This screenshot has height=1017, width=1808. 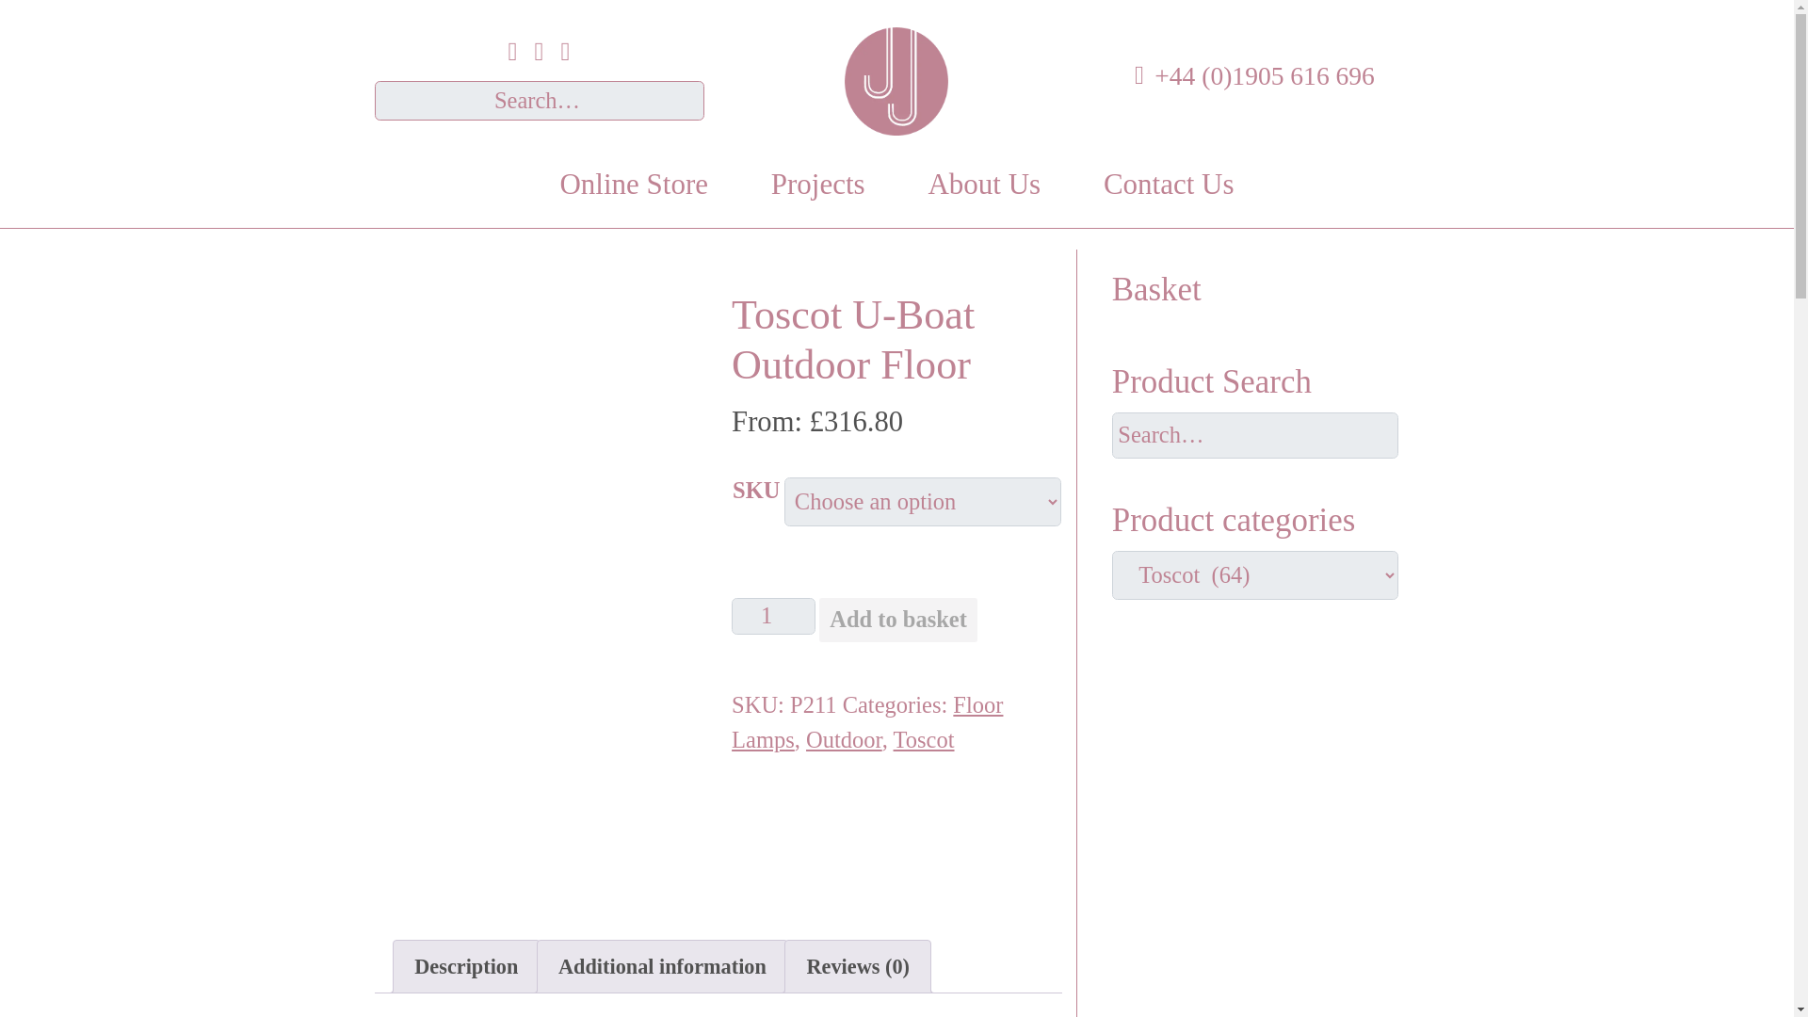 What do you see at coordinates (1170, 185) in the screenshot?
I see `Contact Us` at bounding box center [1170, 185].